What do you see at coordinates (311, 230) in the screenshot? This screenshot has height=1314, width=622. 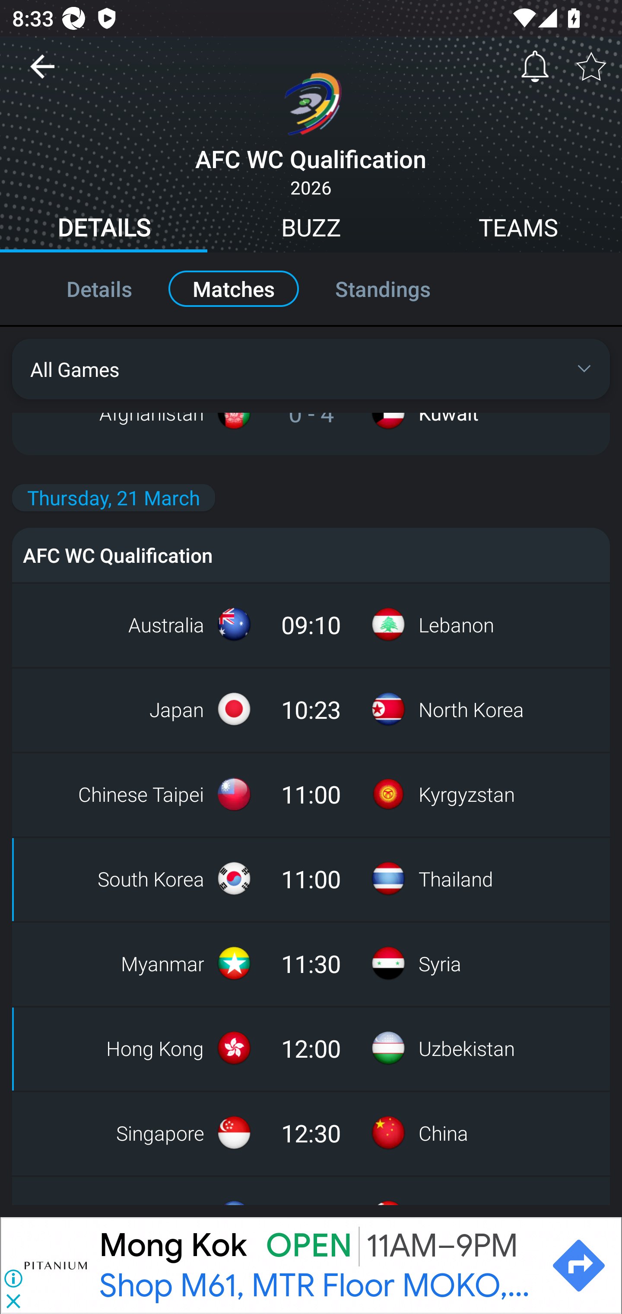 I see `BUZZ` at bounding box center [311, 230].